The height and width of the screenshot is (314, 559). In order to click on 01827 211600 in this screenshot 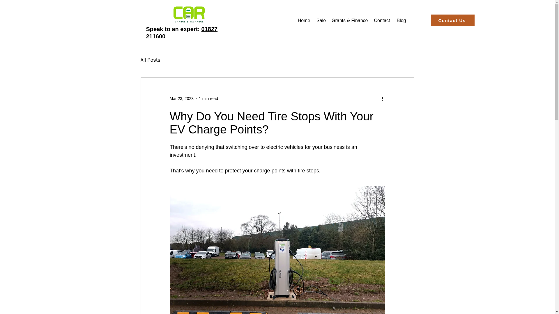, I will do `click(182, 33)`.